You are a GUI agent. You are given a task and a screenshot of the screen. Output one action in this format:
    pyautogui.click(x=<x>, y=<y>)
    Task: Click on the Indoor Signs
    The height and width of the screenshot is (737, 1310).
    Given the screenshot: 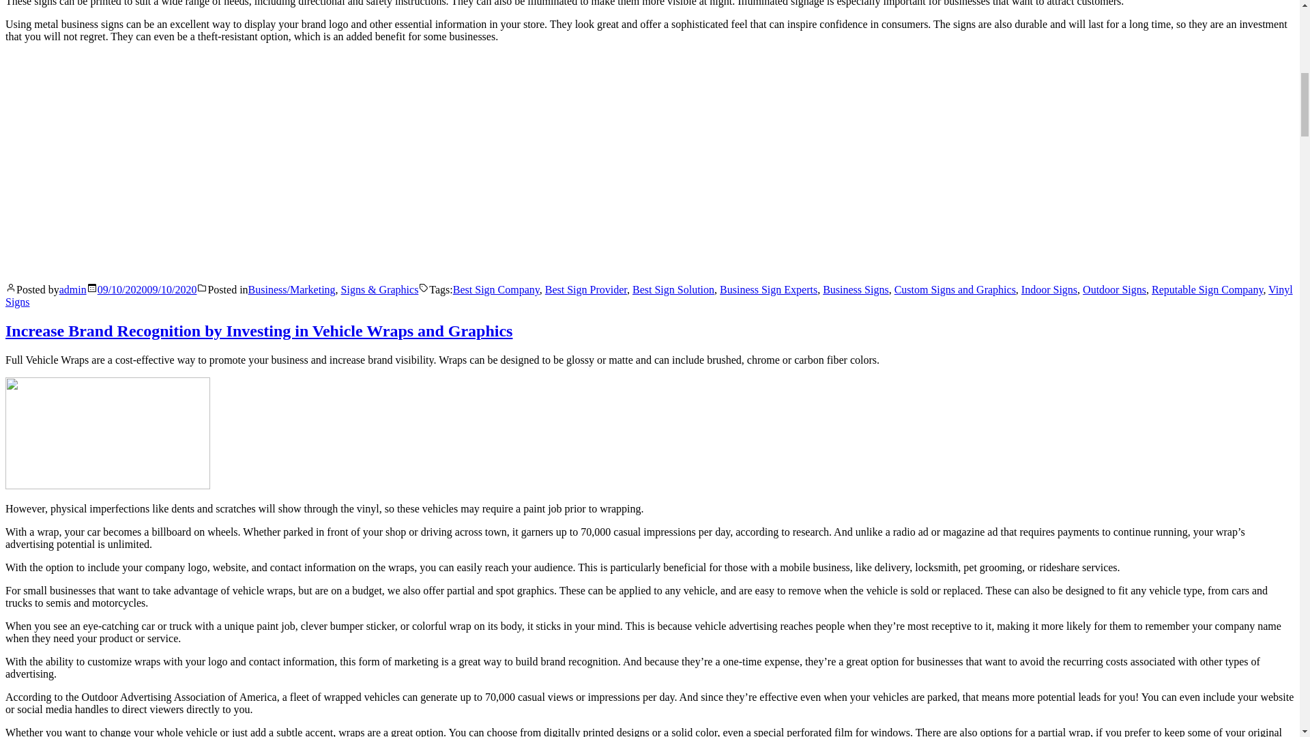 What is the action you would take?
    pyautogui.click(x=1049, y=289)
    